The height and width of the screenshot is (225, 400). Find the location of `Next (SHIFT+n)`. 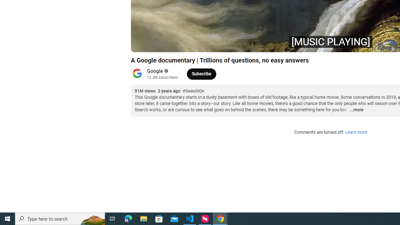

Next (SHIFT+n) is located at coordinates (156, 44).